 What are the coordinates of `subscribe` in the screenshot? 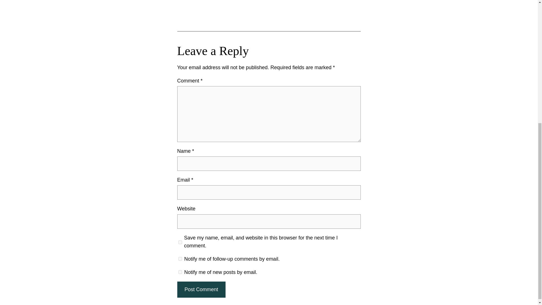 It's located at (180, 259).